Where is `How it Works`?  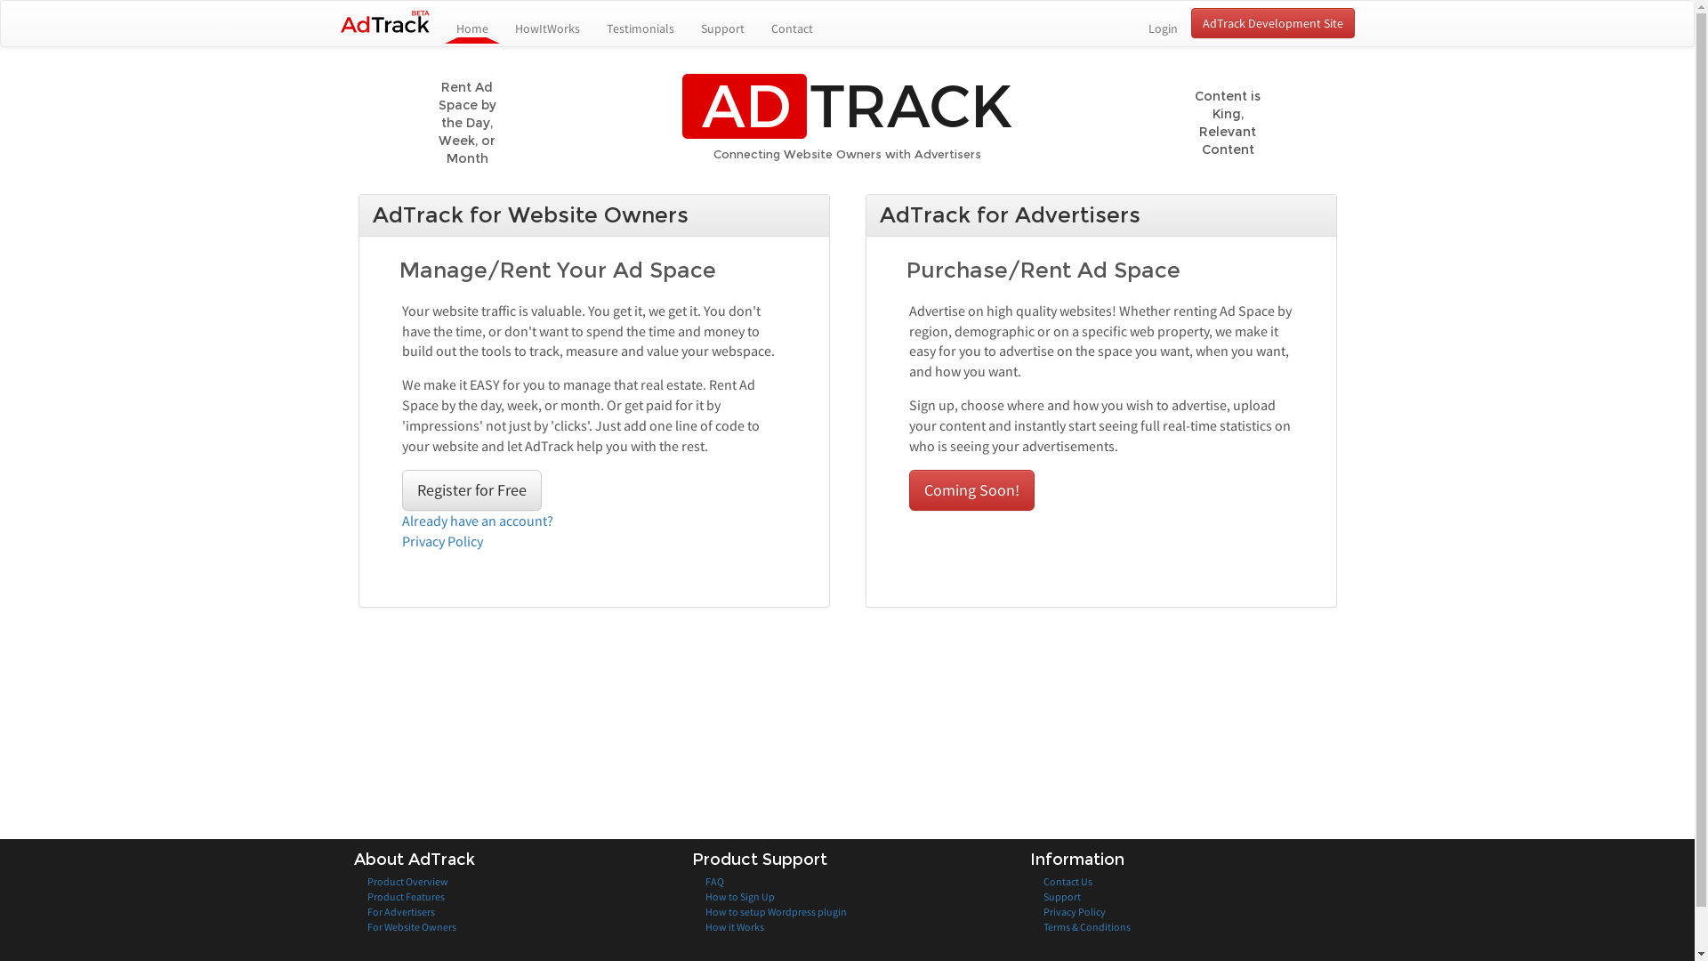 How it Works is located at coordinates (734, 927).